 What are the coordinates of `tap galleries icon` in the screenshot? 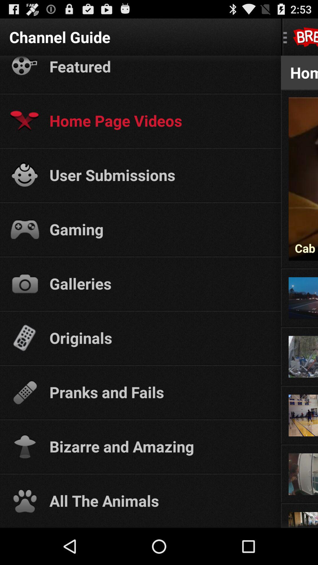 It's located at (160, 283).